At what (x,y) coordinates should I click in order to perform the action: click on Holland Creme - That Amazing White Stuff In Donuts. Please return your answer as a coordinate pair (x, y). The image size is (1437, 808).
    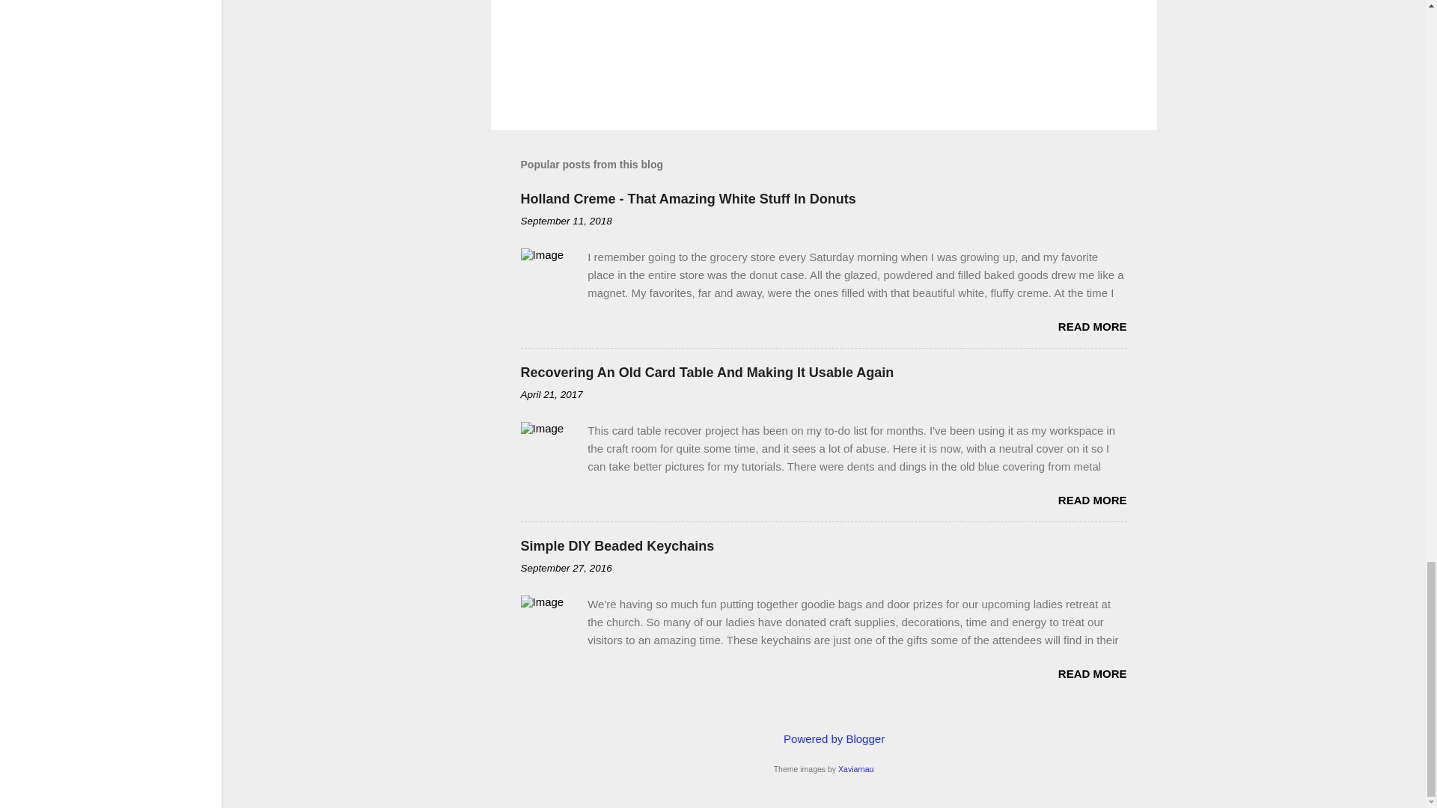
    Looking at the image, I should click on (689, 199).